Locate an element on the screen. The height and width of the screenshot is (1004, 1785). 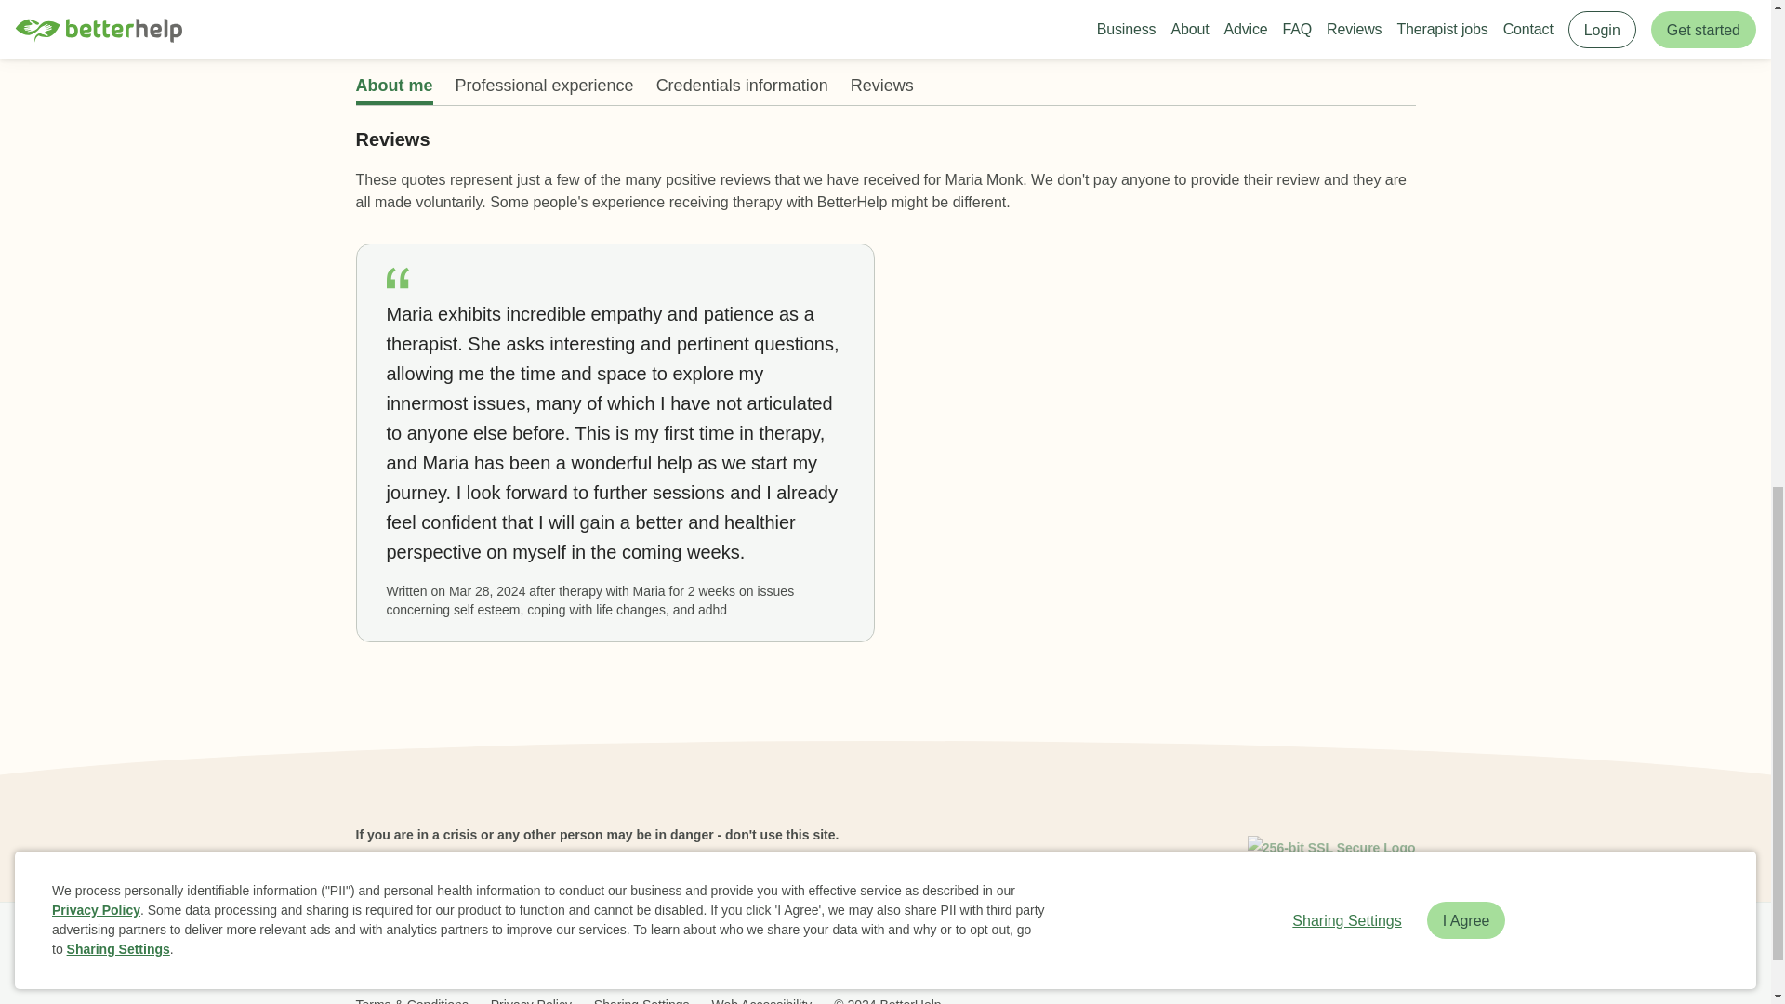
Home is located at coordinates (381, 946).